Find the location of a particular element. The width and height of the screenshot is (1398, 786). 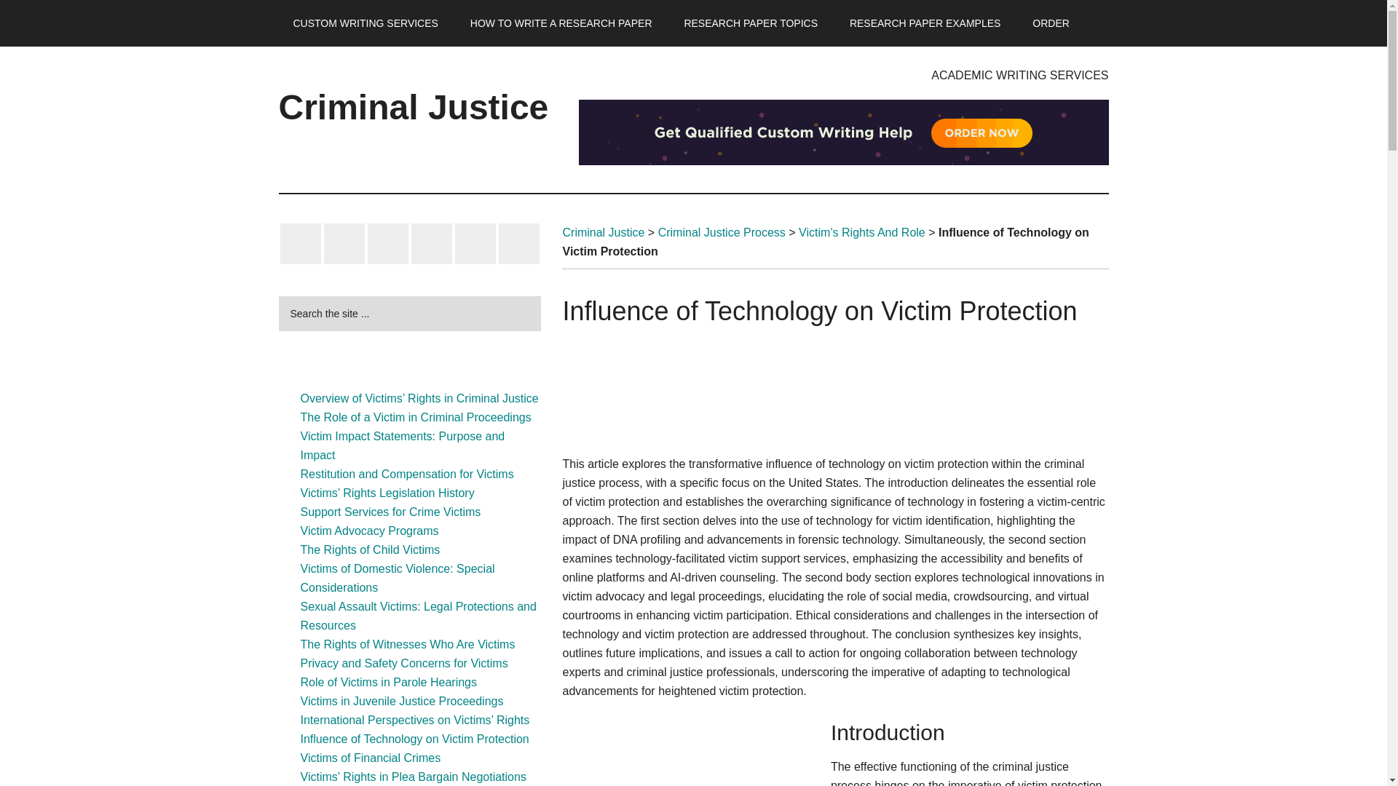

Criminal Justice Process is located at coordinates (722, 233).